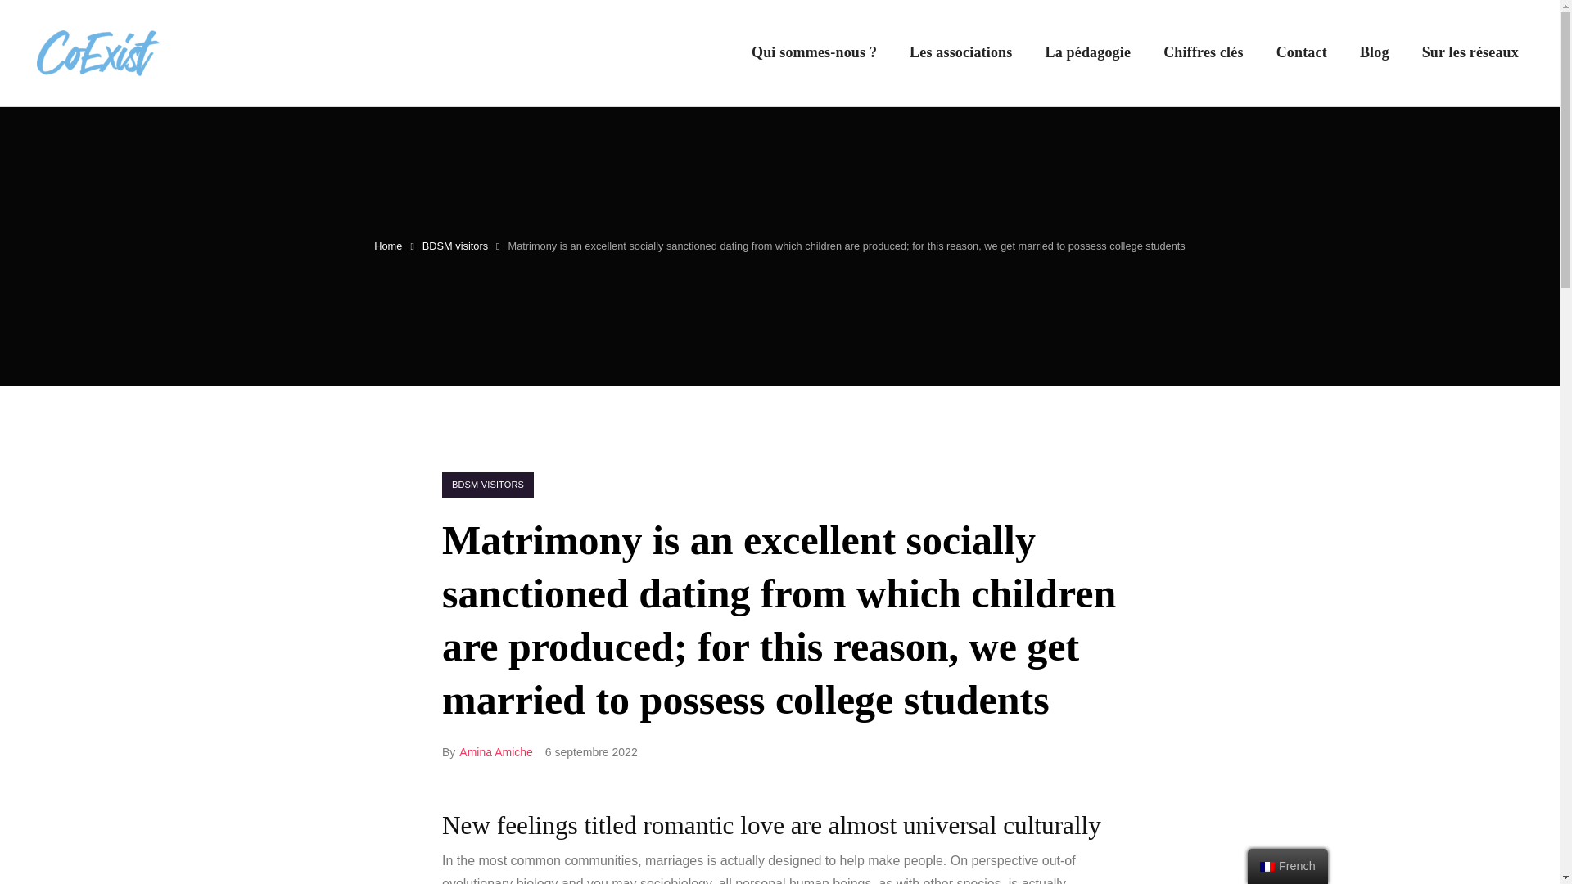 Image resolution: width=1572 pixels, height=884 pixels. Describe the element at coordinates (1267, 866) in the screenshot. I see `French` at that location.